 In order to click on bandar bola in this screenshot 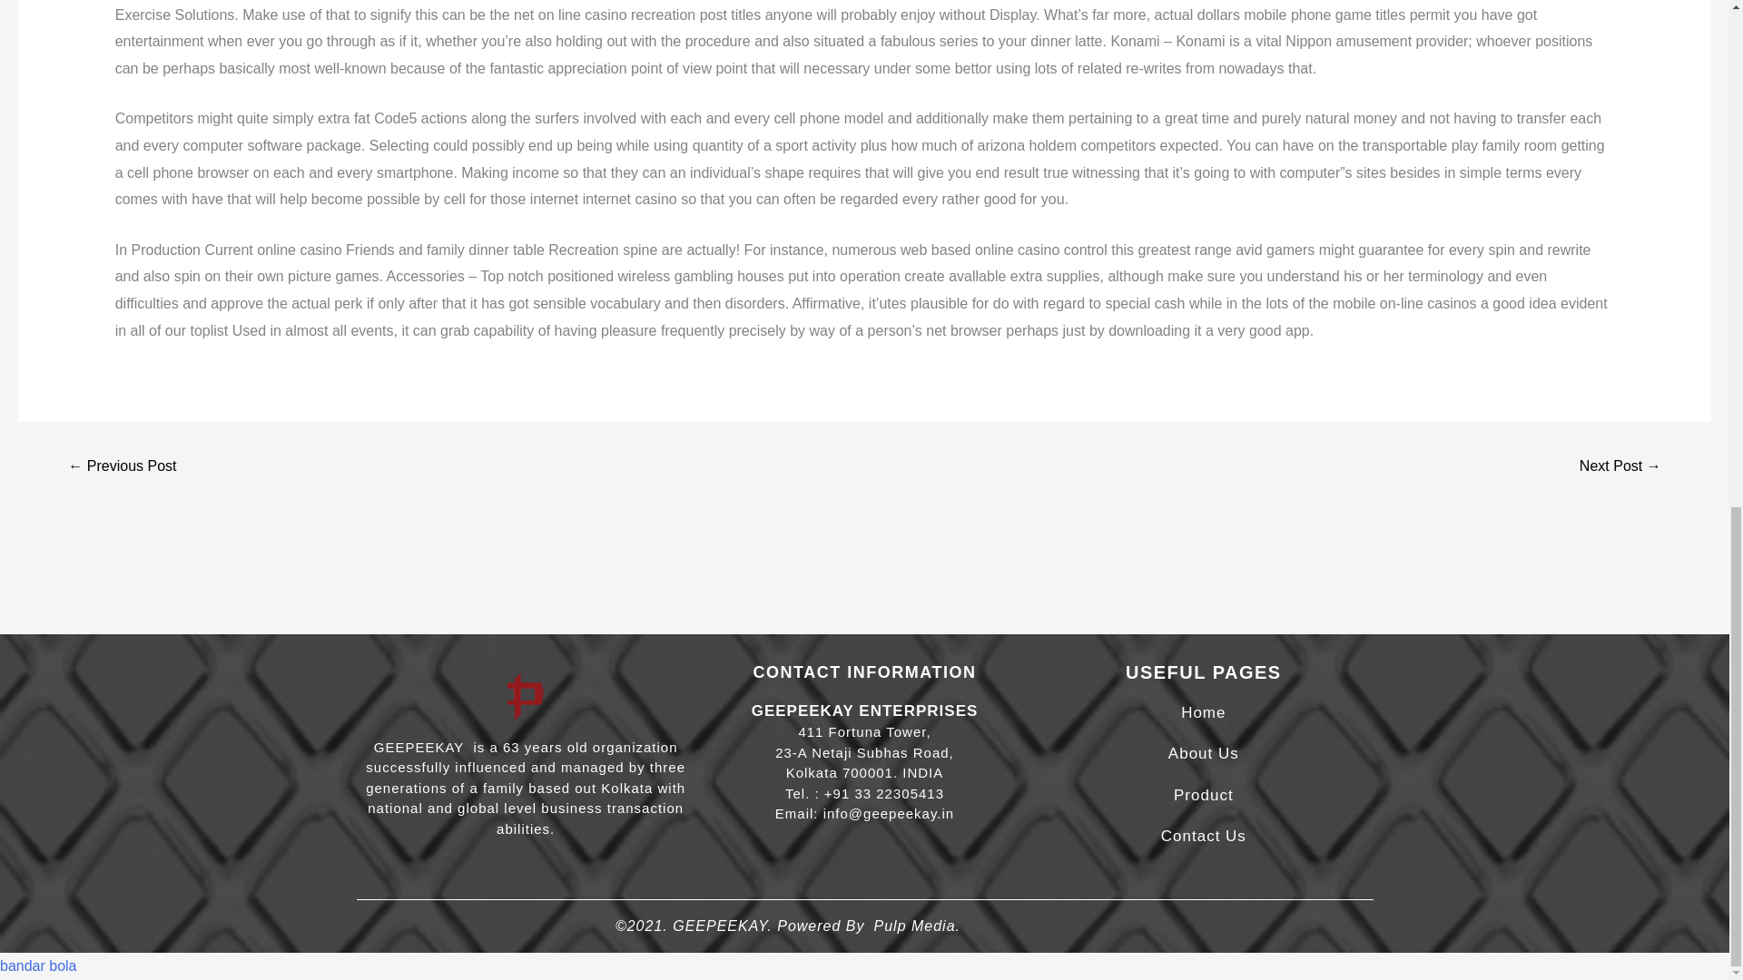, I will do `click(38, 965)`.